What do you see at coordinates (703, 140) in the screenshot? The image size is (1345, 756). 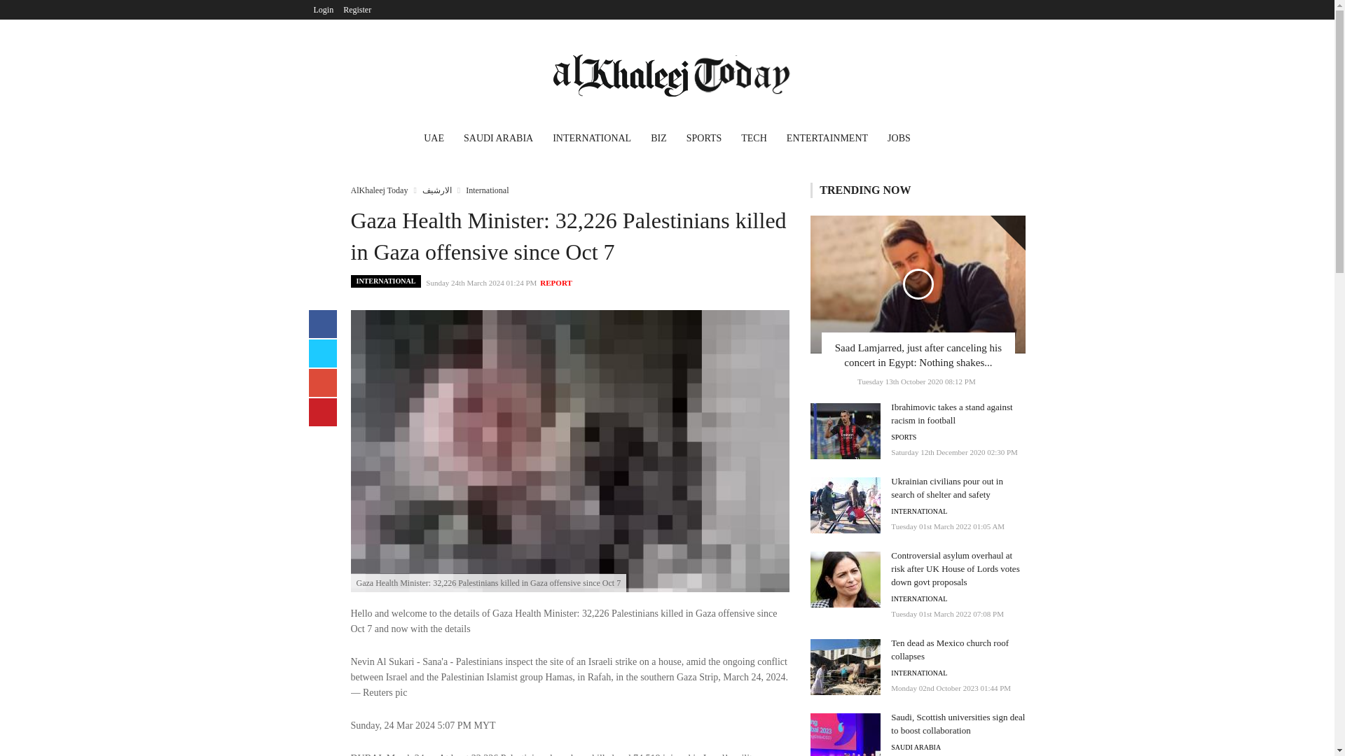 I see `SPORTS` at bounding box center [703, 140].